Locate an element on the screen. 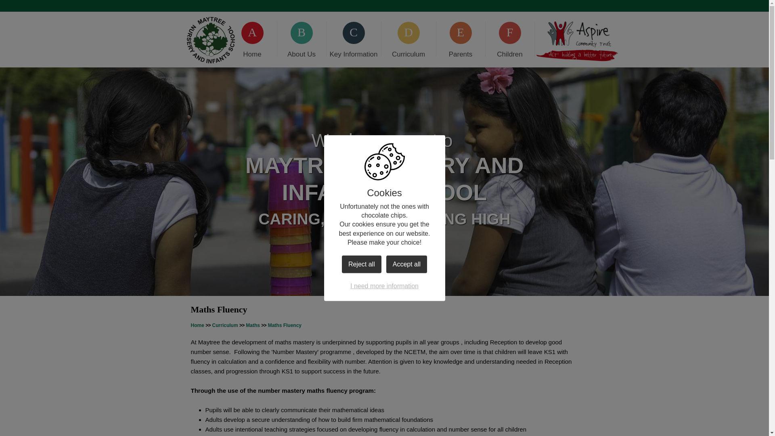 This screenshot has height=436, width=775. Home Page is located at coordinates (211, 40).